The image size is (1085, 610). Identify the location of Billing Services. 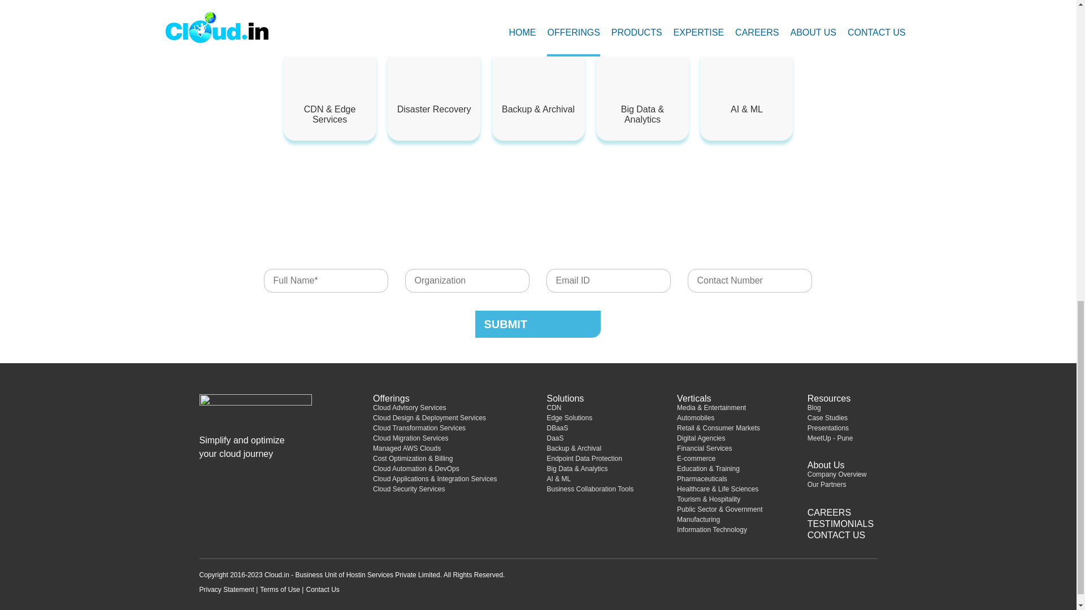
(695, 5).